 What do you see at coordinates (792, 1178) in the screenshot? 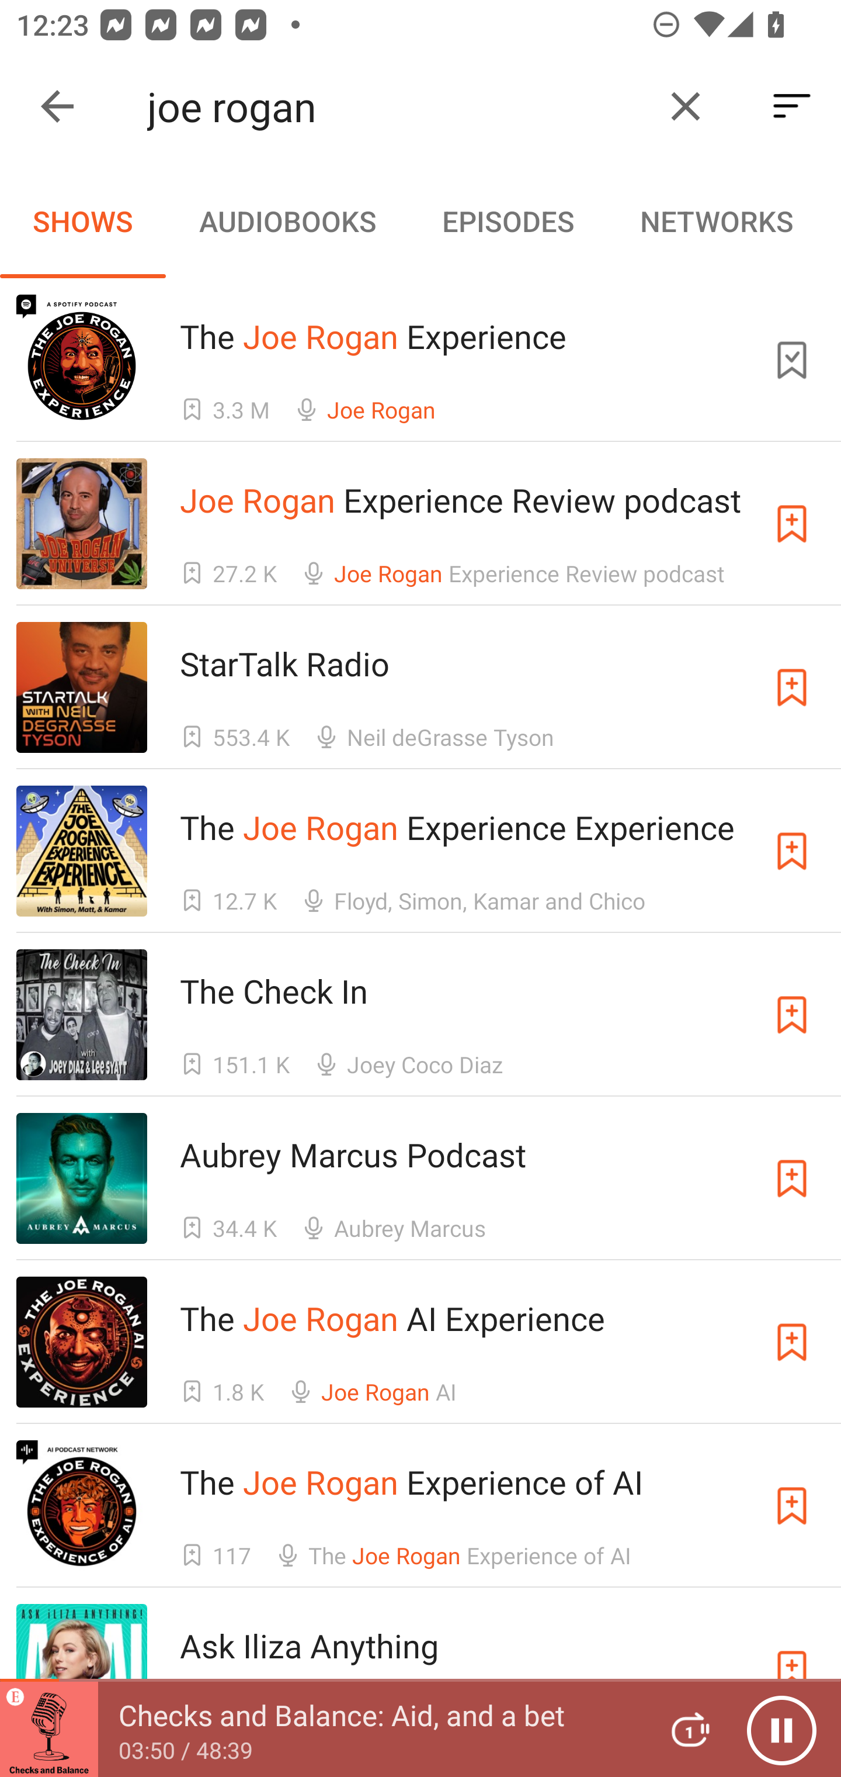
I see `Subscribe` at bounding box center [792, 1178].